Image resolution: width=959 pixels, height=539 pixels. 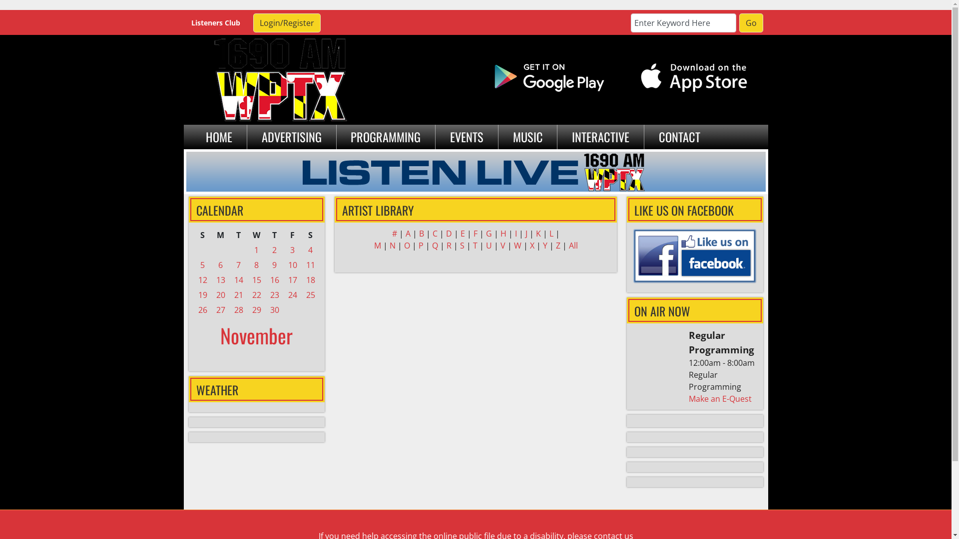 I want to click on J, so click(x=527, y=234).